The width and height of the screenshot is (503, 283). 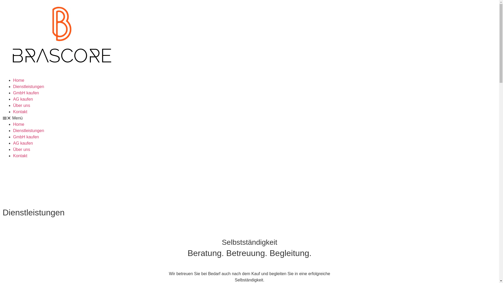 What do you see at coordinates (19, 124) in the screenshot?
I see `Home` at bounding box center [19, 124].